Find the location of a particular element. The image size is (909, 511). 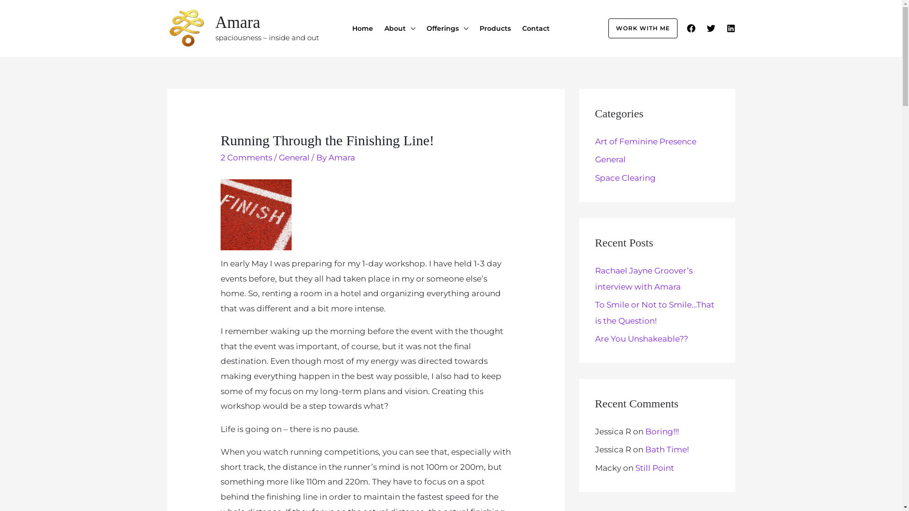

Boring!!! is located at coordinates (662, 432).